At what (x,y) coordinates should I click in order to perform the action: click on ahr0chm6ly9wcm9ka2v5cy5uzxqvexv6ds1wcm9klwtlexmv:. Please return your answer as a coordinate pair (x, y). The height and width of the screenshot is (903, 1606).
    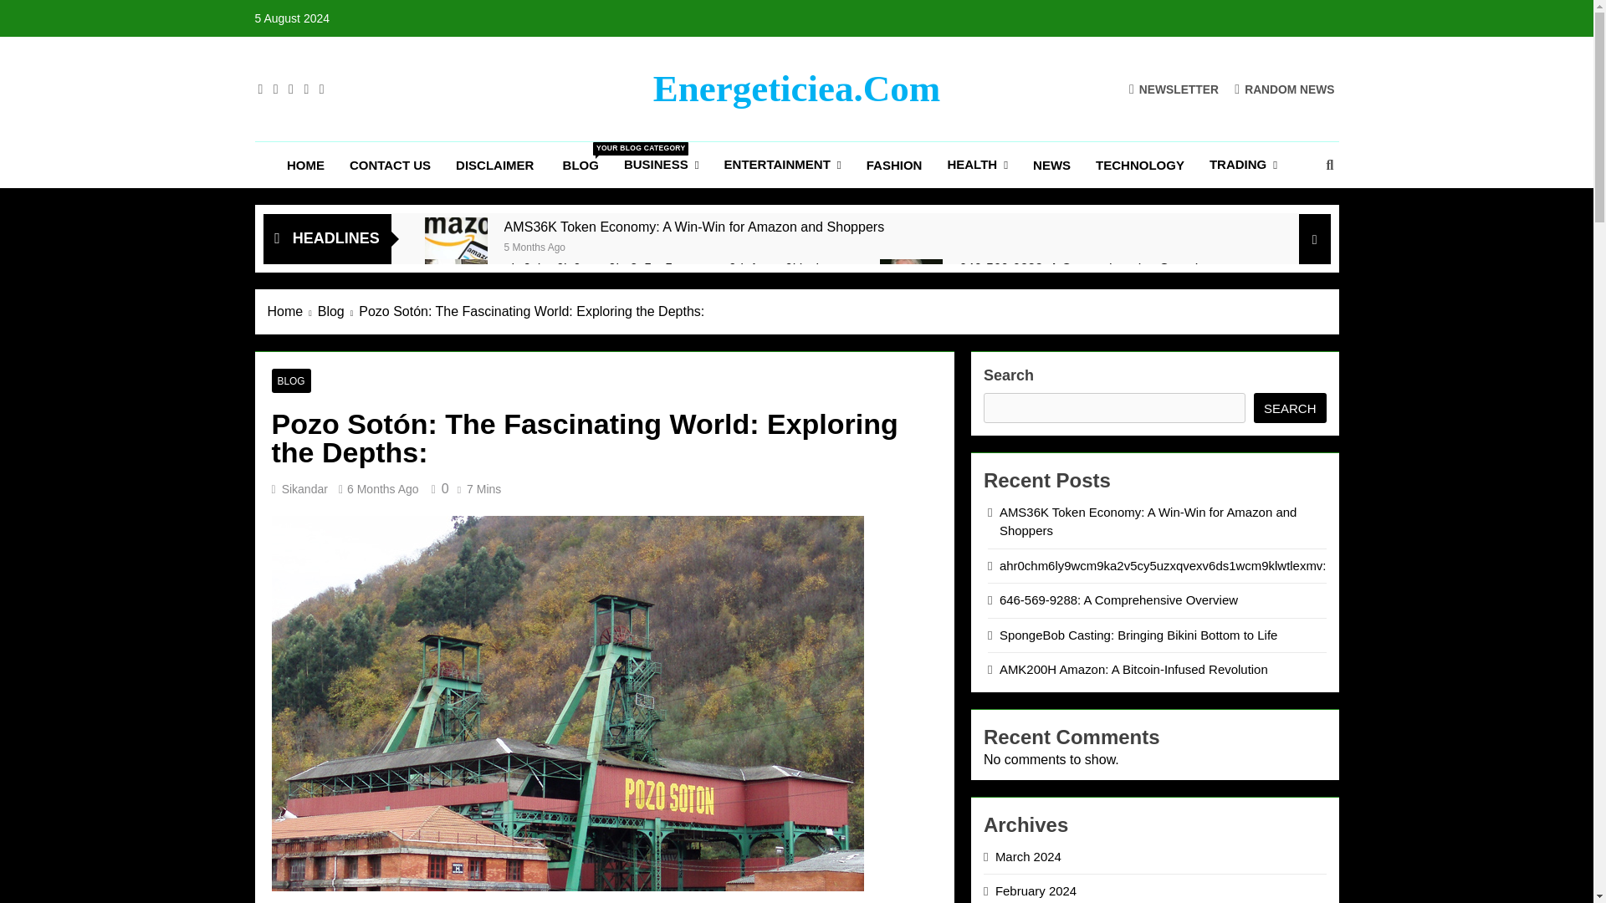
    Looking at the image, I should click on (457, 289).